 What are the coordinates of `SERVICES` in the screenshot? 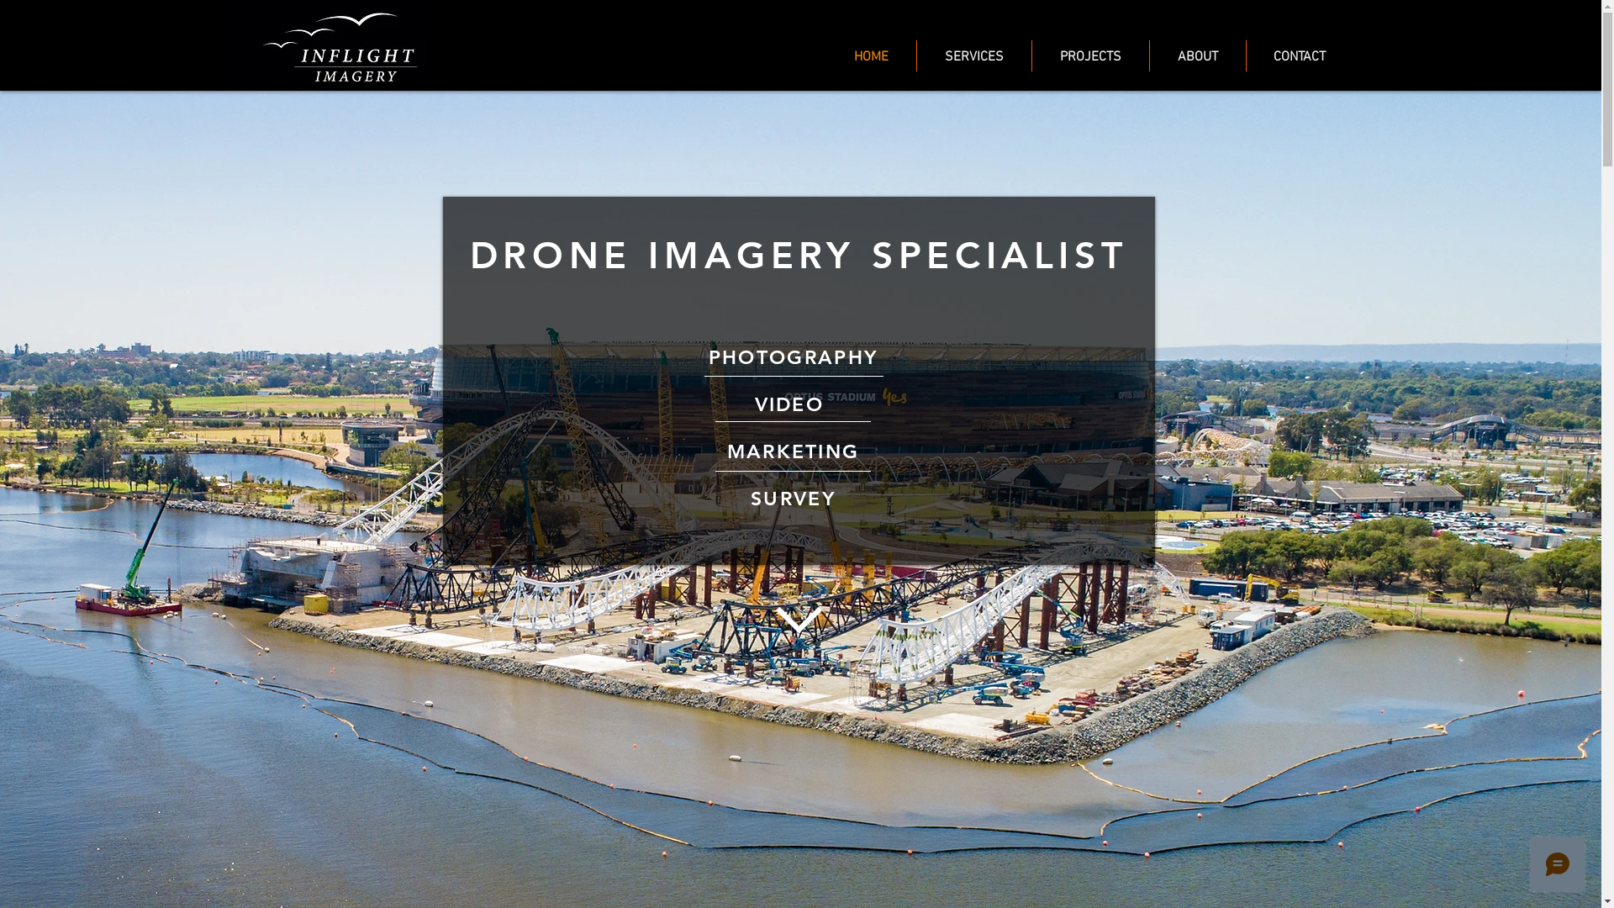 It's located at (973, 55).